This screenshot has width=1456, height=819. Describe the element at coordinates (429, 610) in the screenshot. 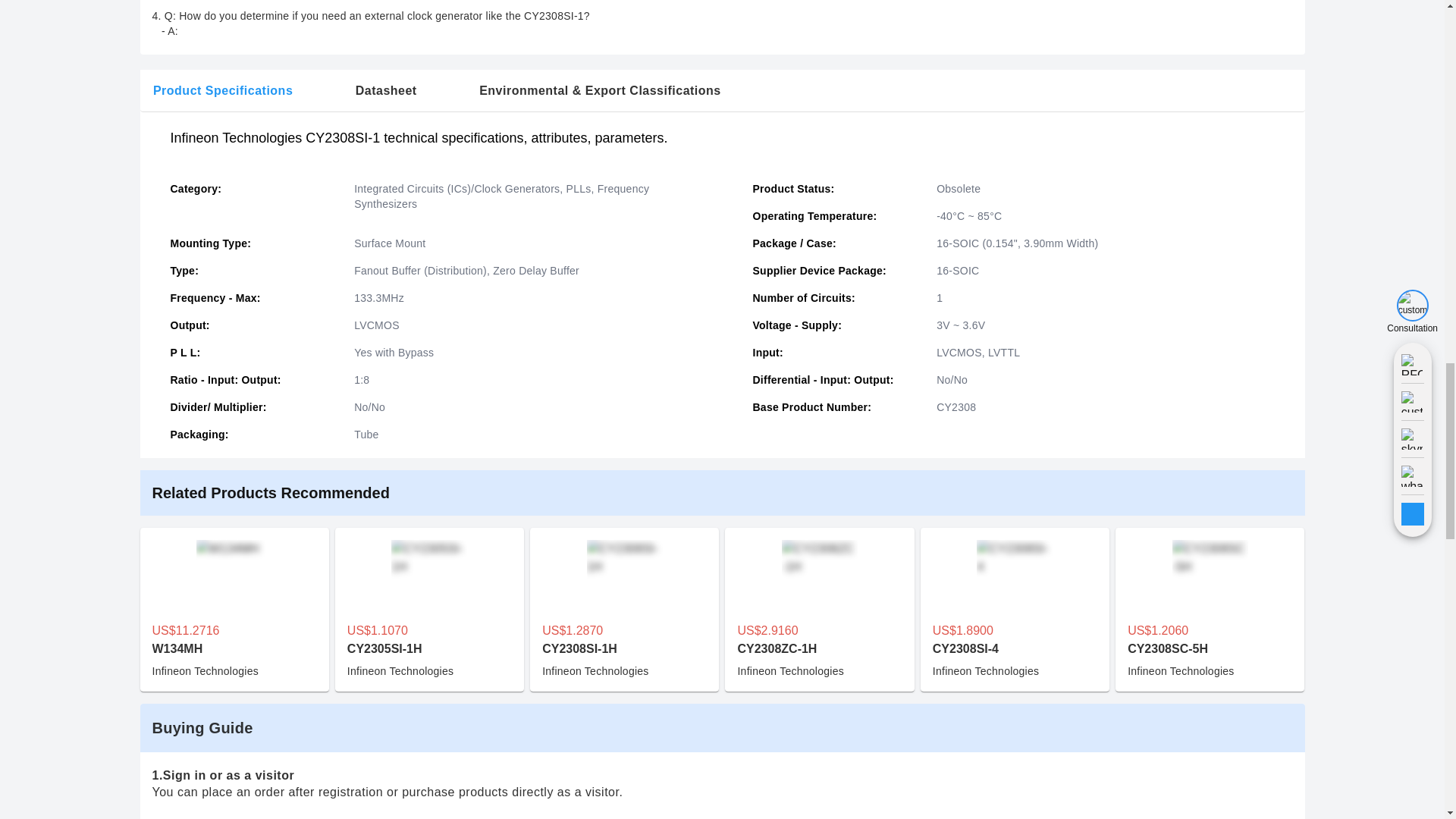

I see `Infineon Technologies CY2305SI-1H IC FANOUT BUFFER 8SOIC` at that location.